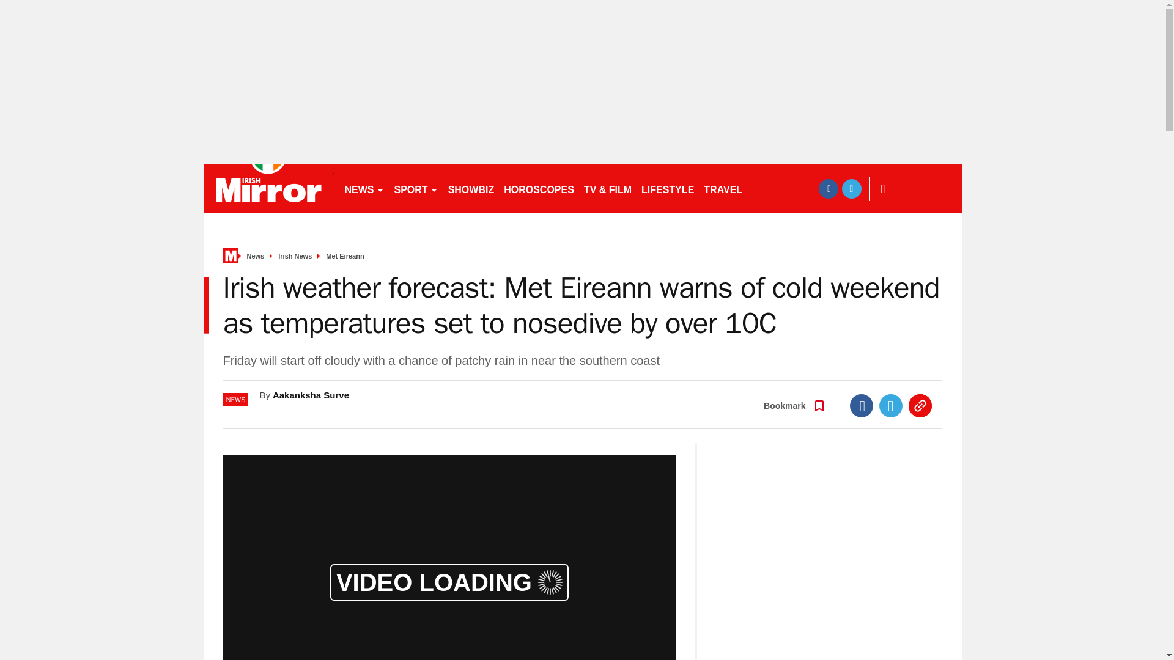 The image size is (1174, 660). What do you see at coordinates (779, 188) in the screenshot?
I see `PROPERTY` at bounding box center [779, 188].